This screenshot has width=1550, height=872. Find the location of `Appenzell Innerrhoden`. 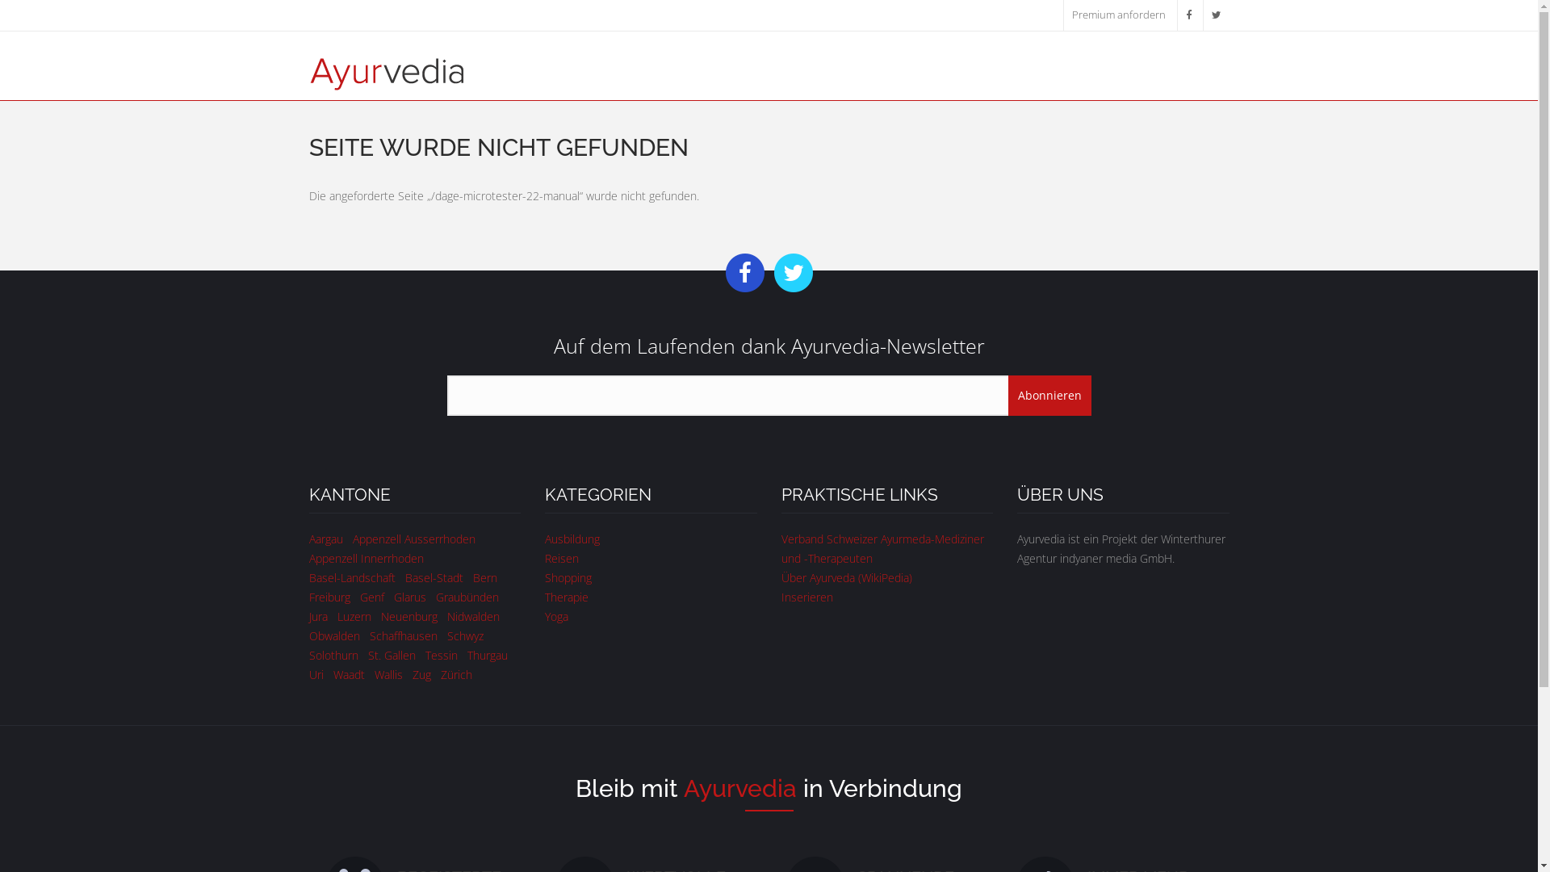

Appenzell Innerrhoden is located at coordinates (366, 559).